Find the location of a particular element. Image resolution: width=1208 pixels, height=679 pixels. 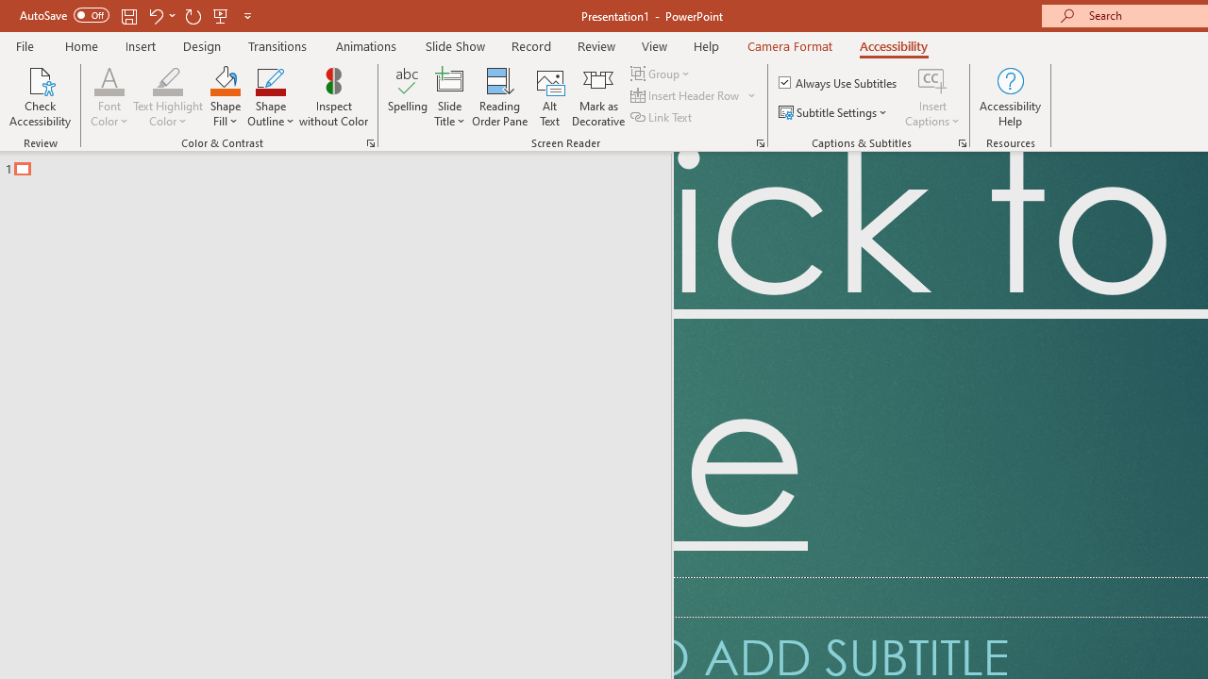

Color & Contrast is located at coordinates (370, 143).